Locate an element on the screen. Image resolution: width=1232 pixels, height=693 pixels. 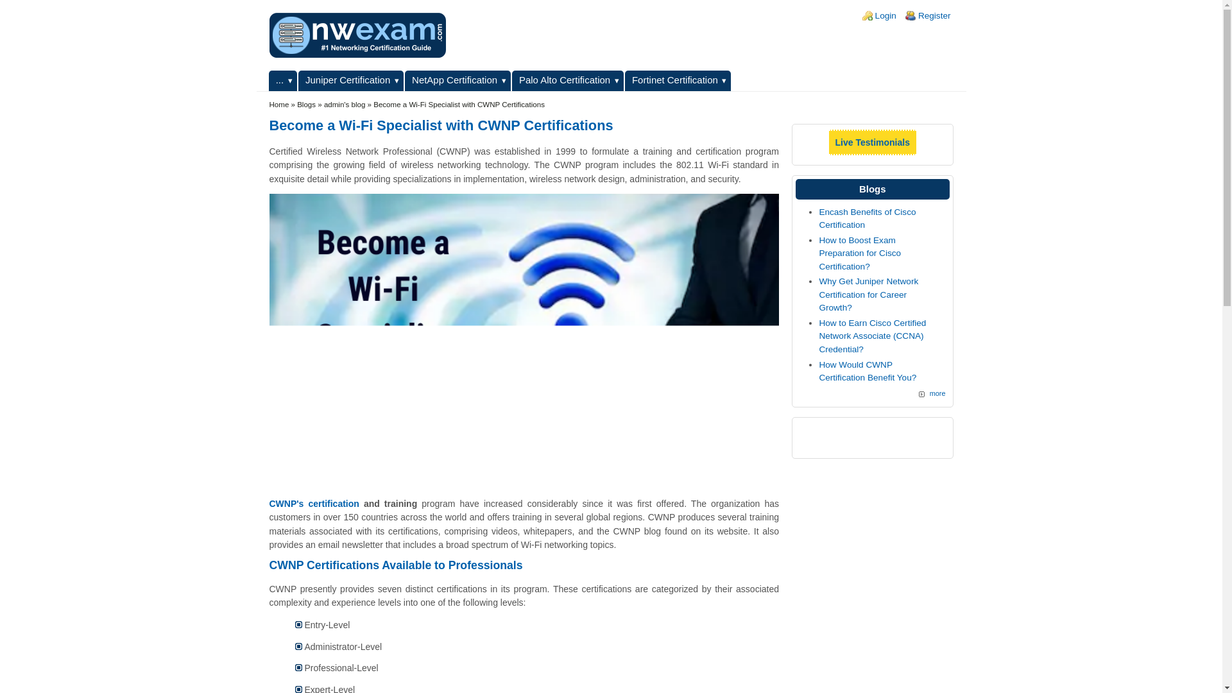
Login is located at coordinates (886, 15).